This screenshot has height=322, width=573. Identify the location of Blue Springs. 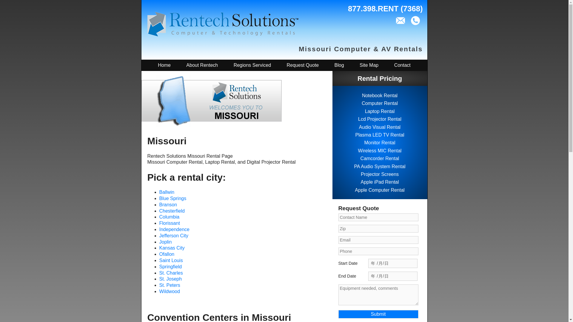
(173, 198).